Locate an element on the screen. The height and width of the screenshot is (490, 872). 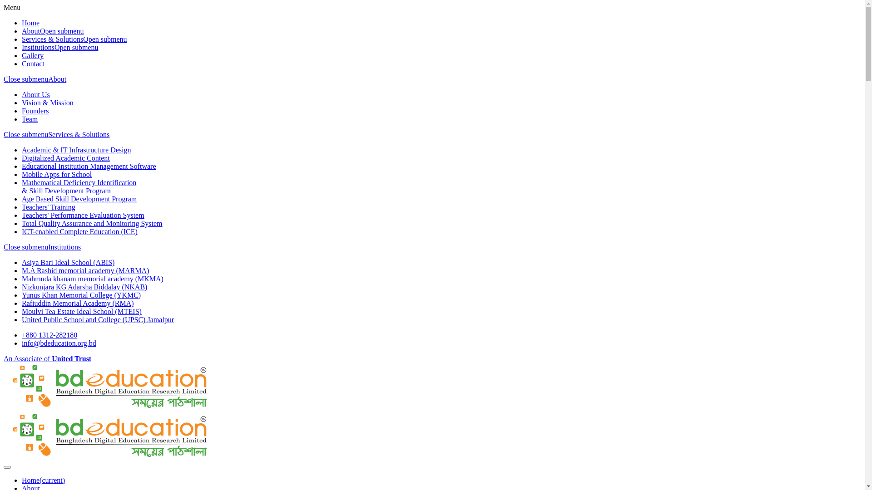
Nizkunjara KG Adarsha Biddalay (NKAB) is located at coordinates (84, 287).